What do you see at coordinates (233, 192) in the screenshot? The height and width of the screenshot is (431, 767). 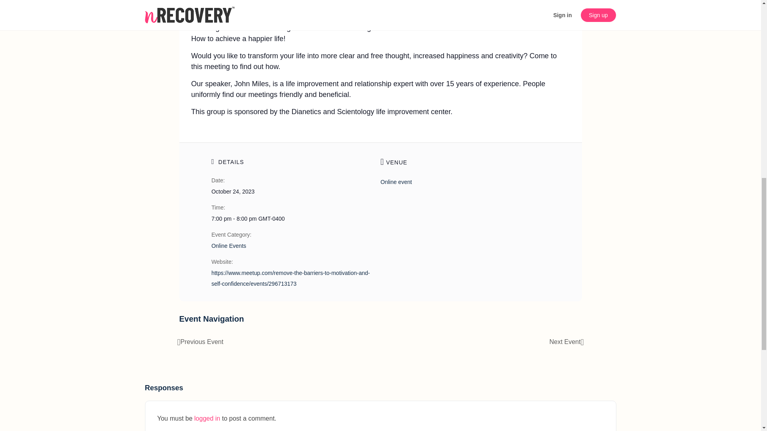 I see `2023-10-24` at bounding box center [233, 192].